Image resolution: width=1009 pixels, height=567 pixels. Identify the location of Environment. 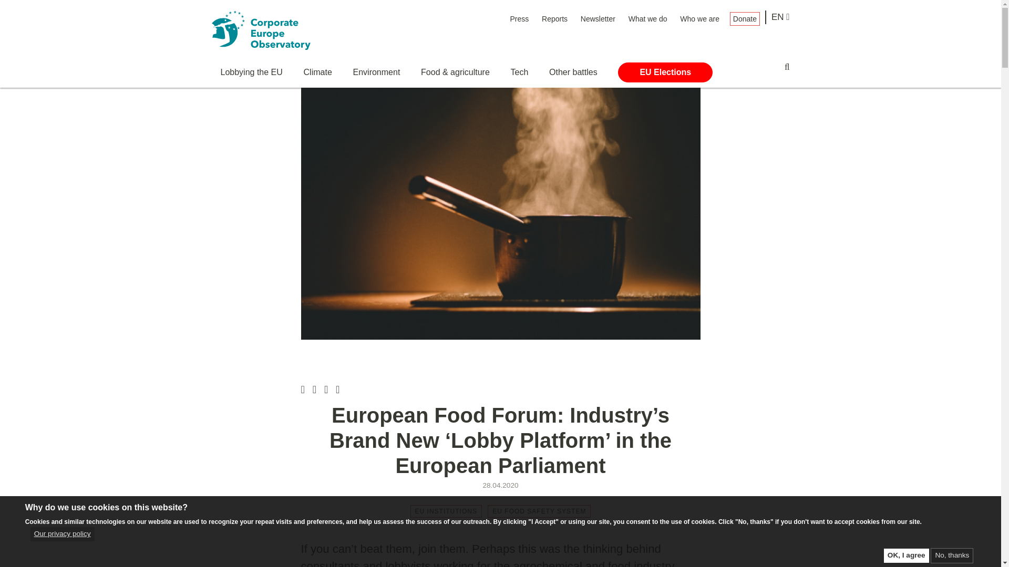
(377, 72).